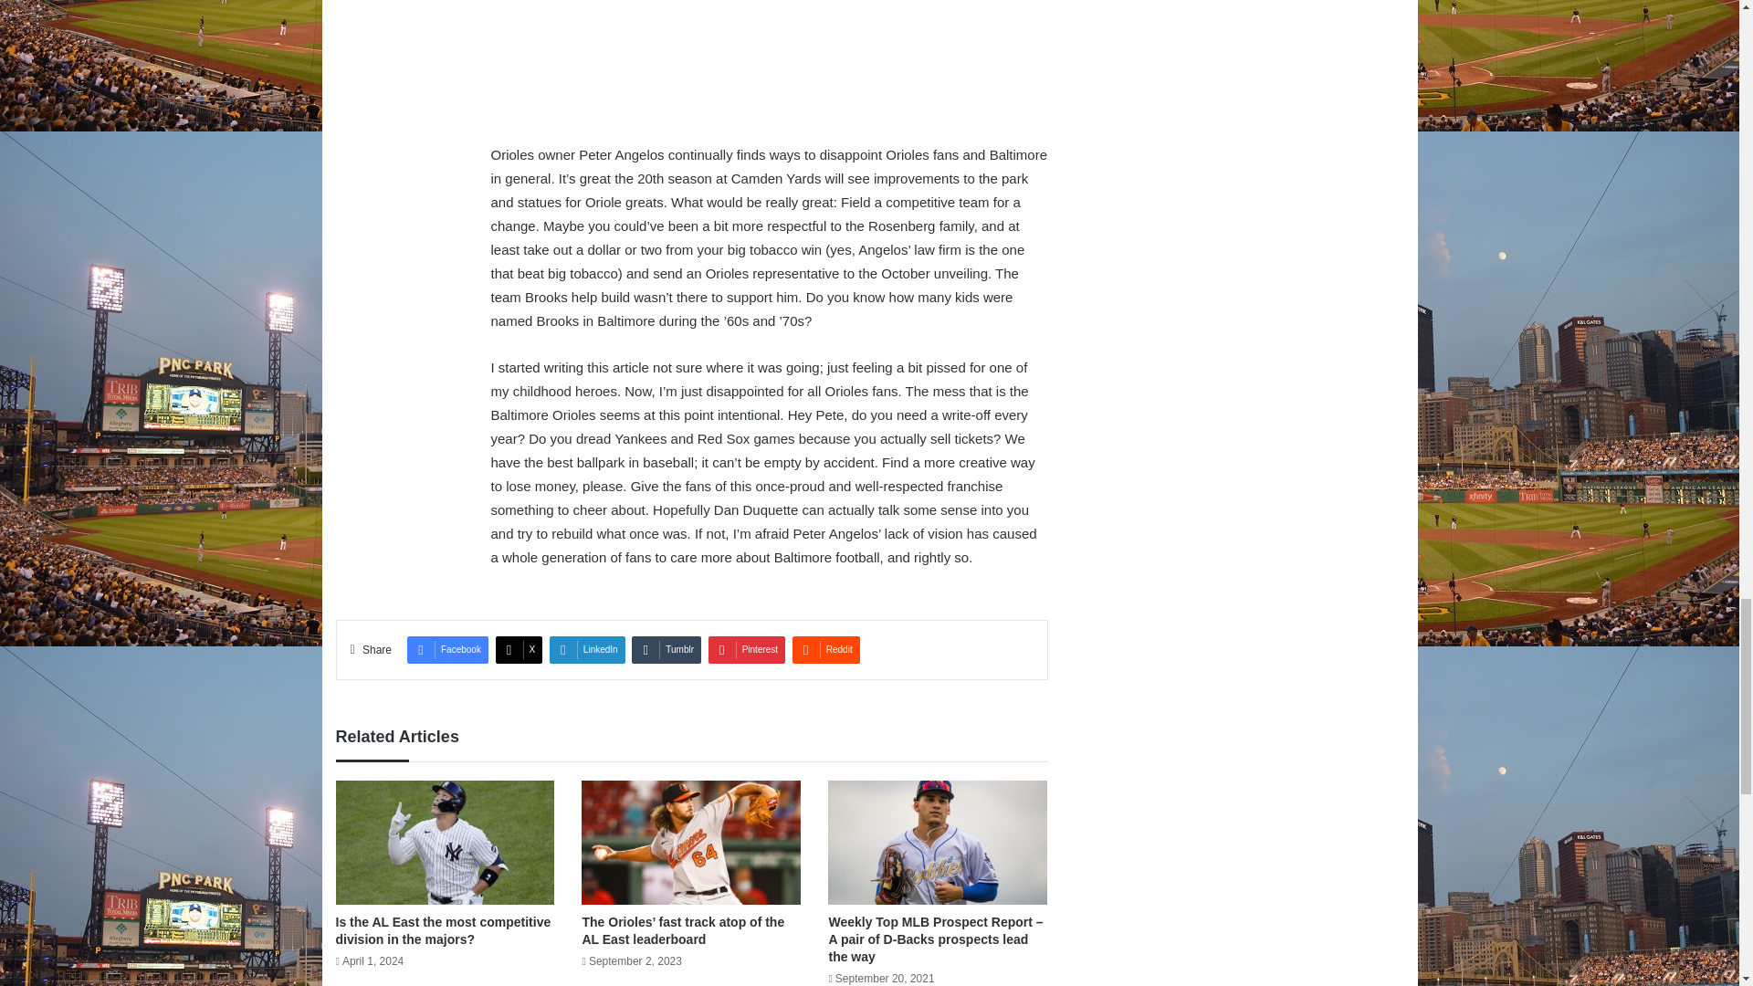 The image size is (1753, 986). What do you see at coordinates (769, 71) in the screenshot?
I see `Advertisement` at bounding box center [769, 71].